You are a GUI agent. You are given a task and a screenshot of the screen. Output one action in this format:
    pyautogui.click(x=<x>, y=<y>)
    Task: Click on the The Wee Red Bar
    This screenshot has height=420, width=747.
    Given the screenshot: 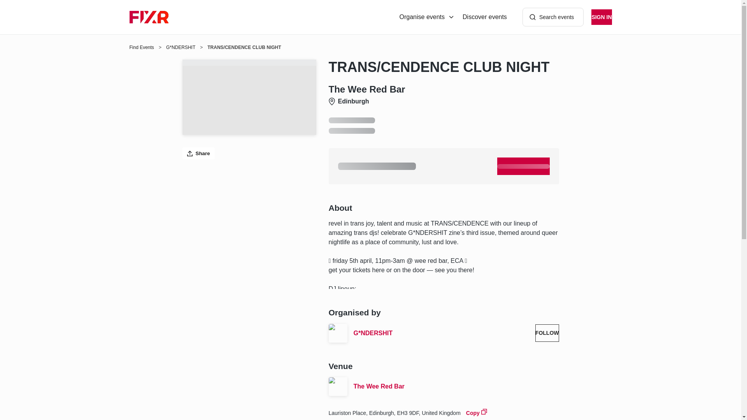 What is the action you would take?
    pyautogui.click(x=456, y=386)
    